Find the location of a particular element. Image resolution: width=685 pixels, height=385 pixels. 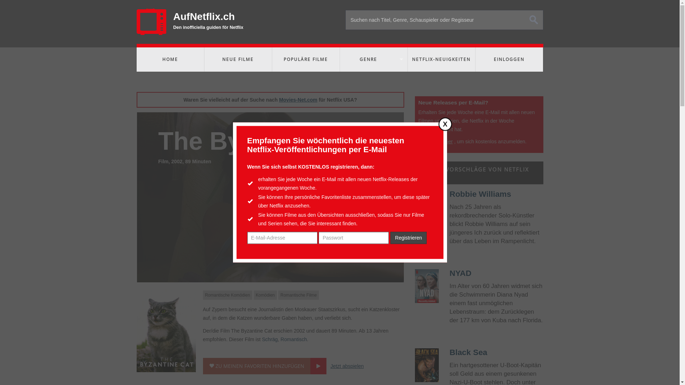

Robbie Williams is located at coordinates (427, 207).